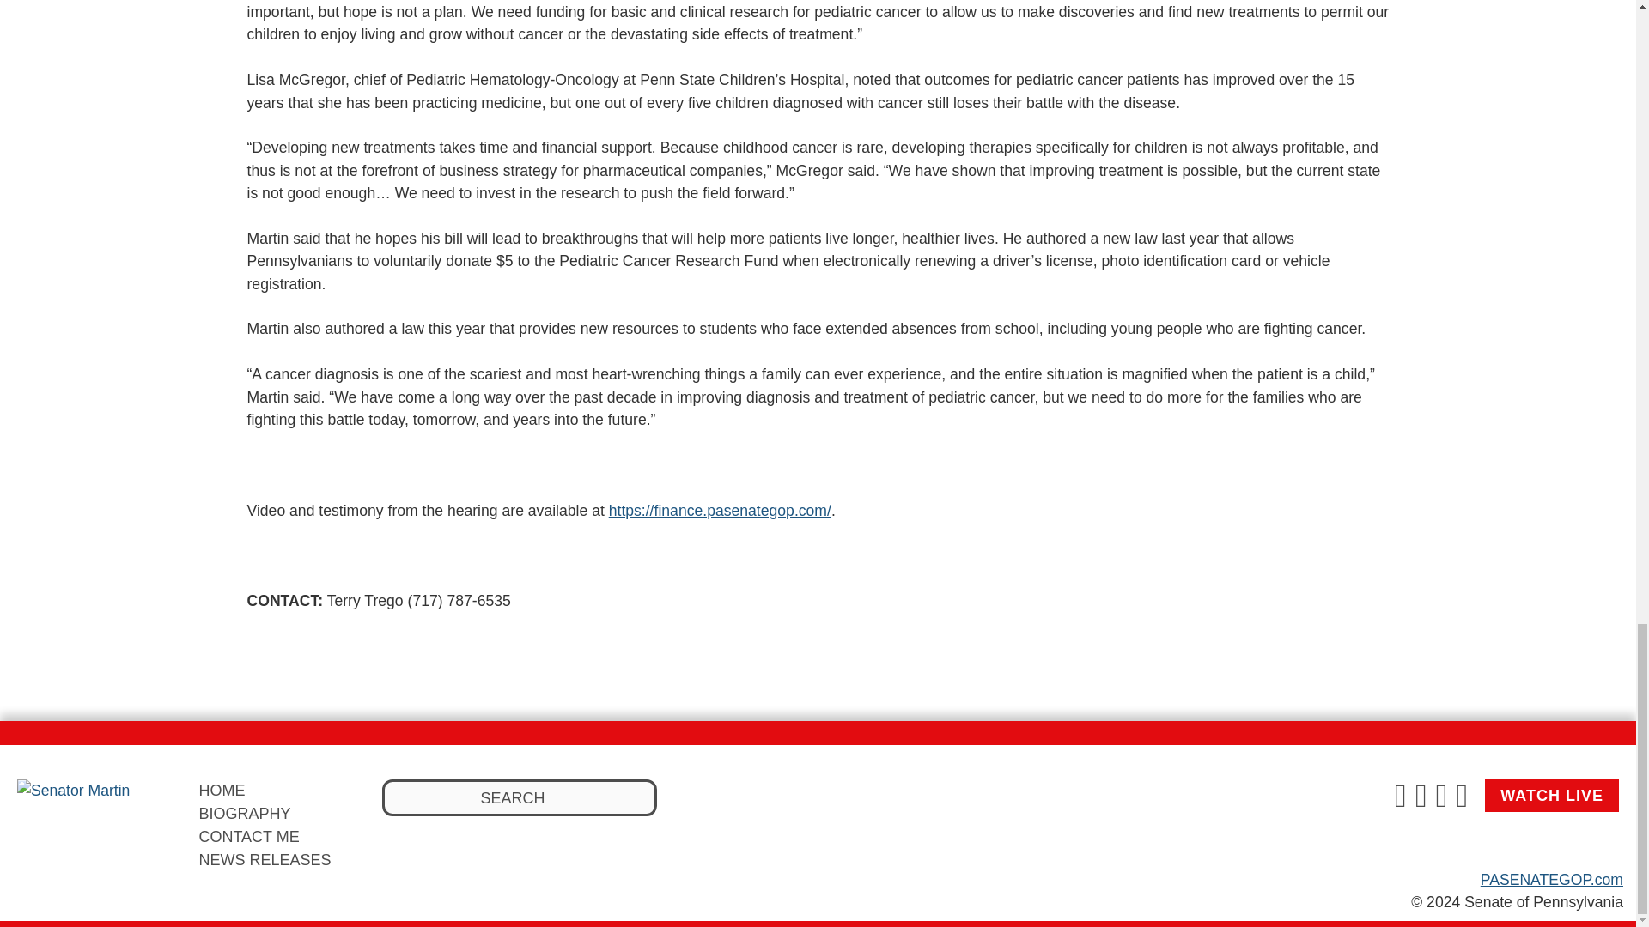  What do you see at coordinates (247, 836) in the screenshot?
I see `CONTACT ME` at bounding box center [247, 836].